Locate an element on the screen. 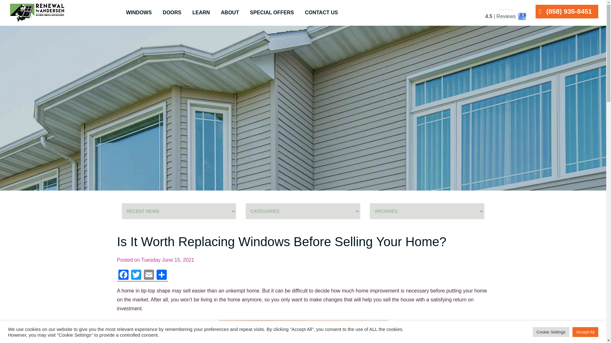 The width and height of the screenshot is (611, 343). SPECIAL OFFERS is located at coordinates (272, 13).